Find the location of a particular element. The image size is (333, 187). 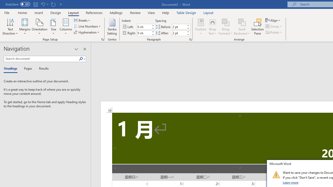

Rotate is located at coordinates (274, 32).